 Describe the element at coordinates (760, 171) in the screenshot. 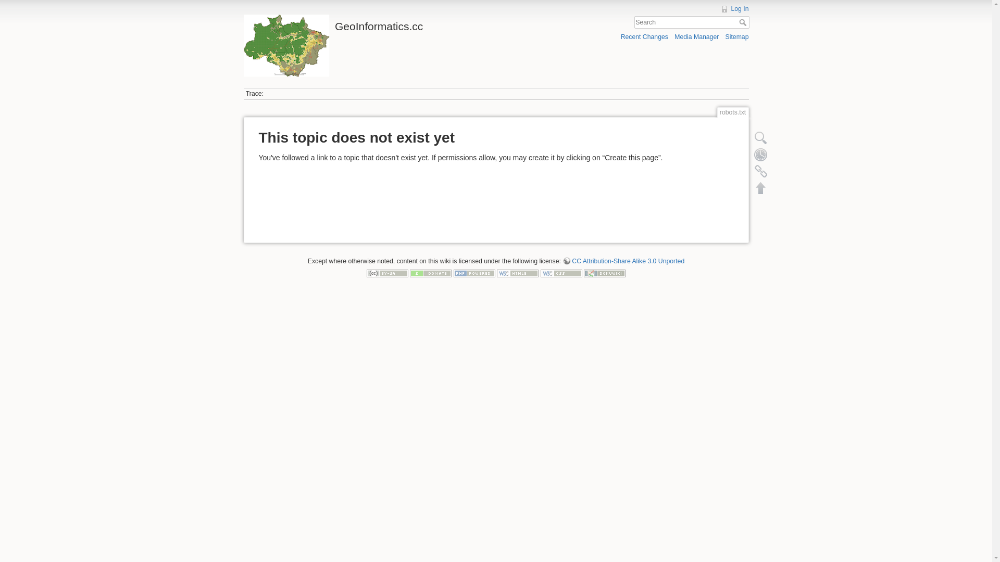

I see `Backlinks` at that location.